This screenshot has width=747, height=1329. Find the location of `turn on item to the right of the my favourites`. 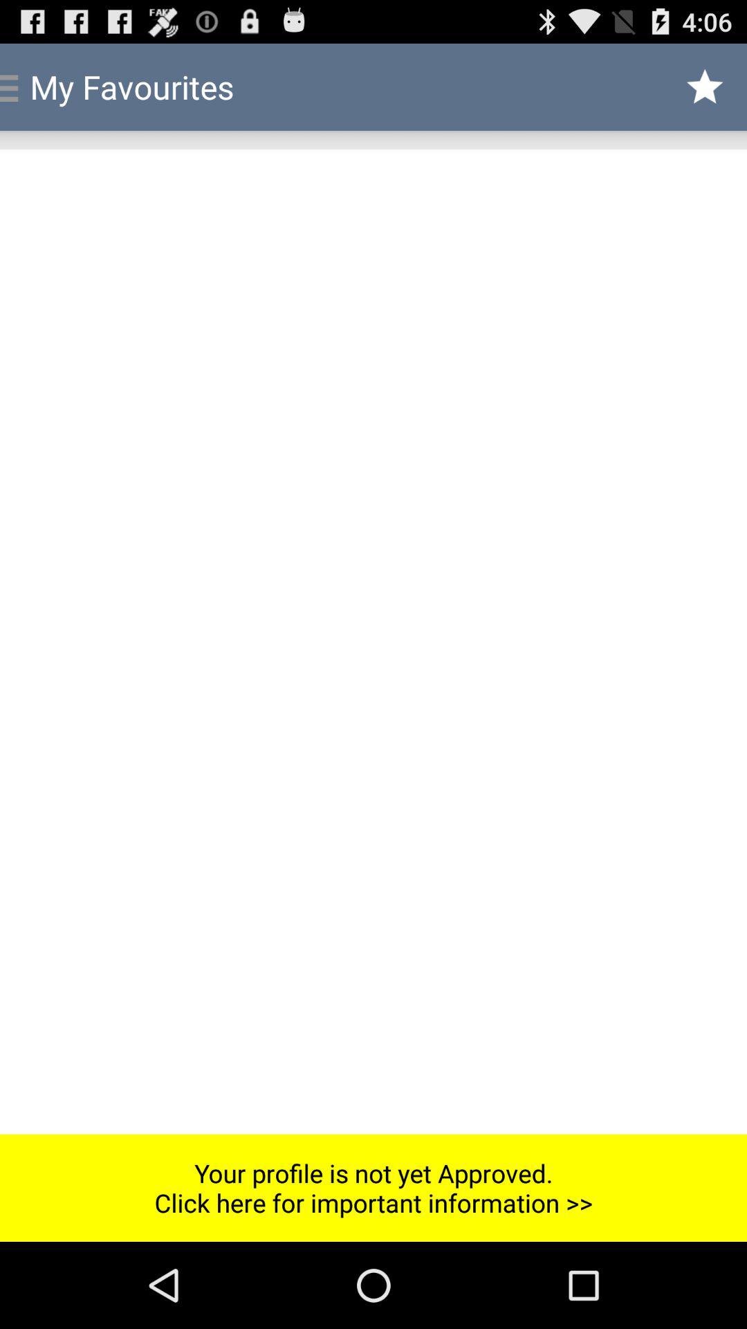

turn on item to the right of the my favourites is located at coordinates (705, 87).